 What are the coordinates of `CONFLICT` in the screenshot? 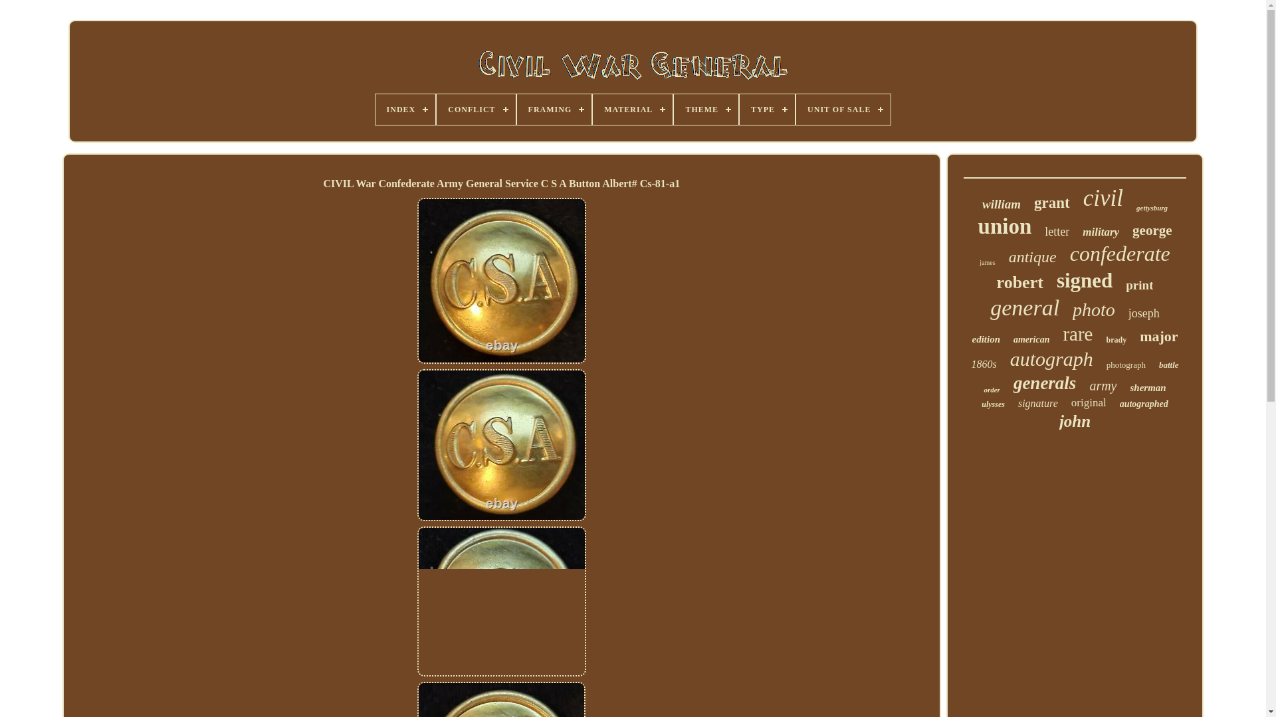 It's located at (476, 109).